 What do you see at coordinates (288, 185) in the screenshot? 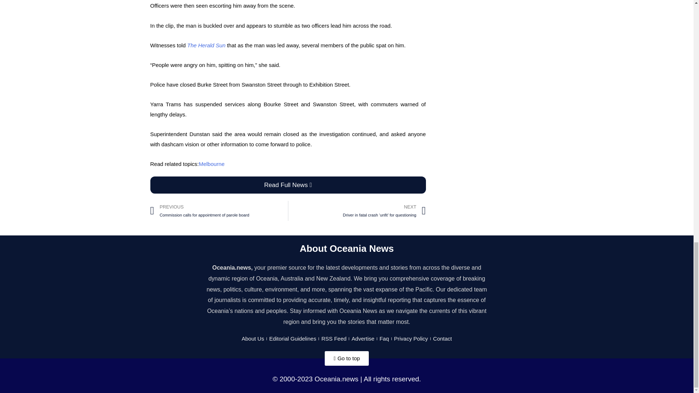
I see `Read Full News` at bounding box center [288, 185].